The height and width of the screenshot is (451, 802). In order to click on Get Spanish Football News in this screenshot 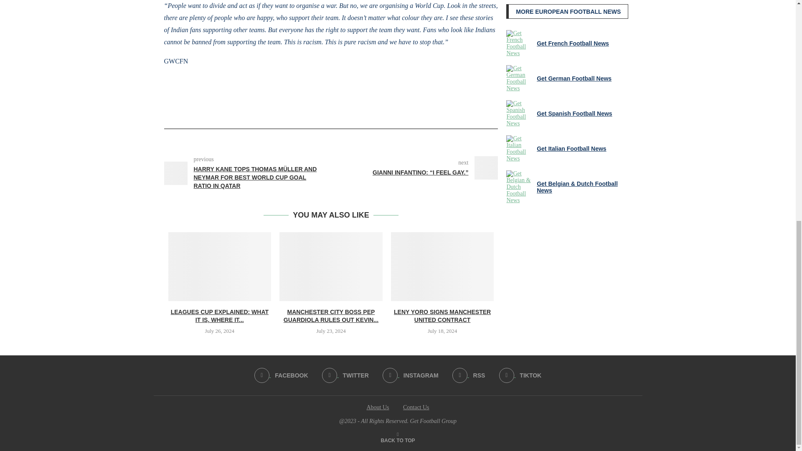, I will do `click(520, 113)`.